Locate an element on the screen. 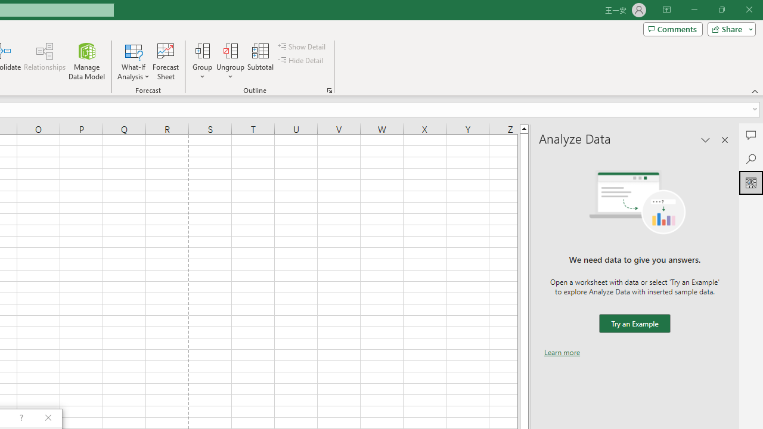 This screenshot has height=429, width=763. Relationships is located at coordinates (45, 61).